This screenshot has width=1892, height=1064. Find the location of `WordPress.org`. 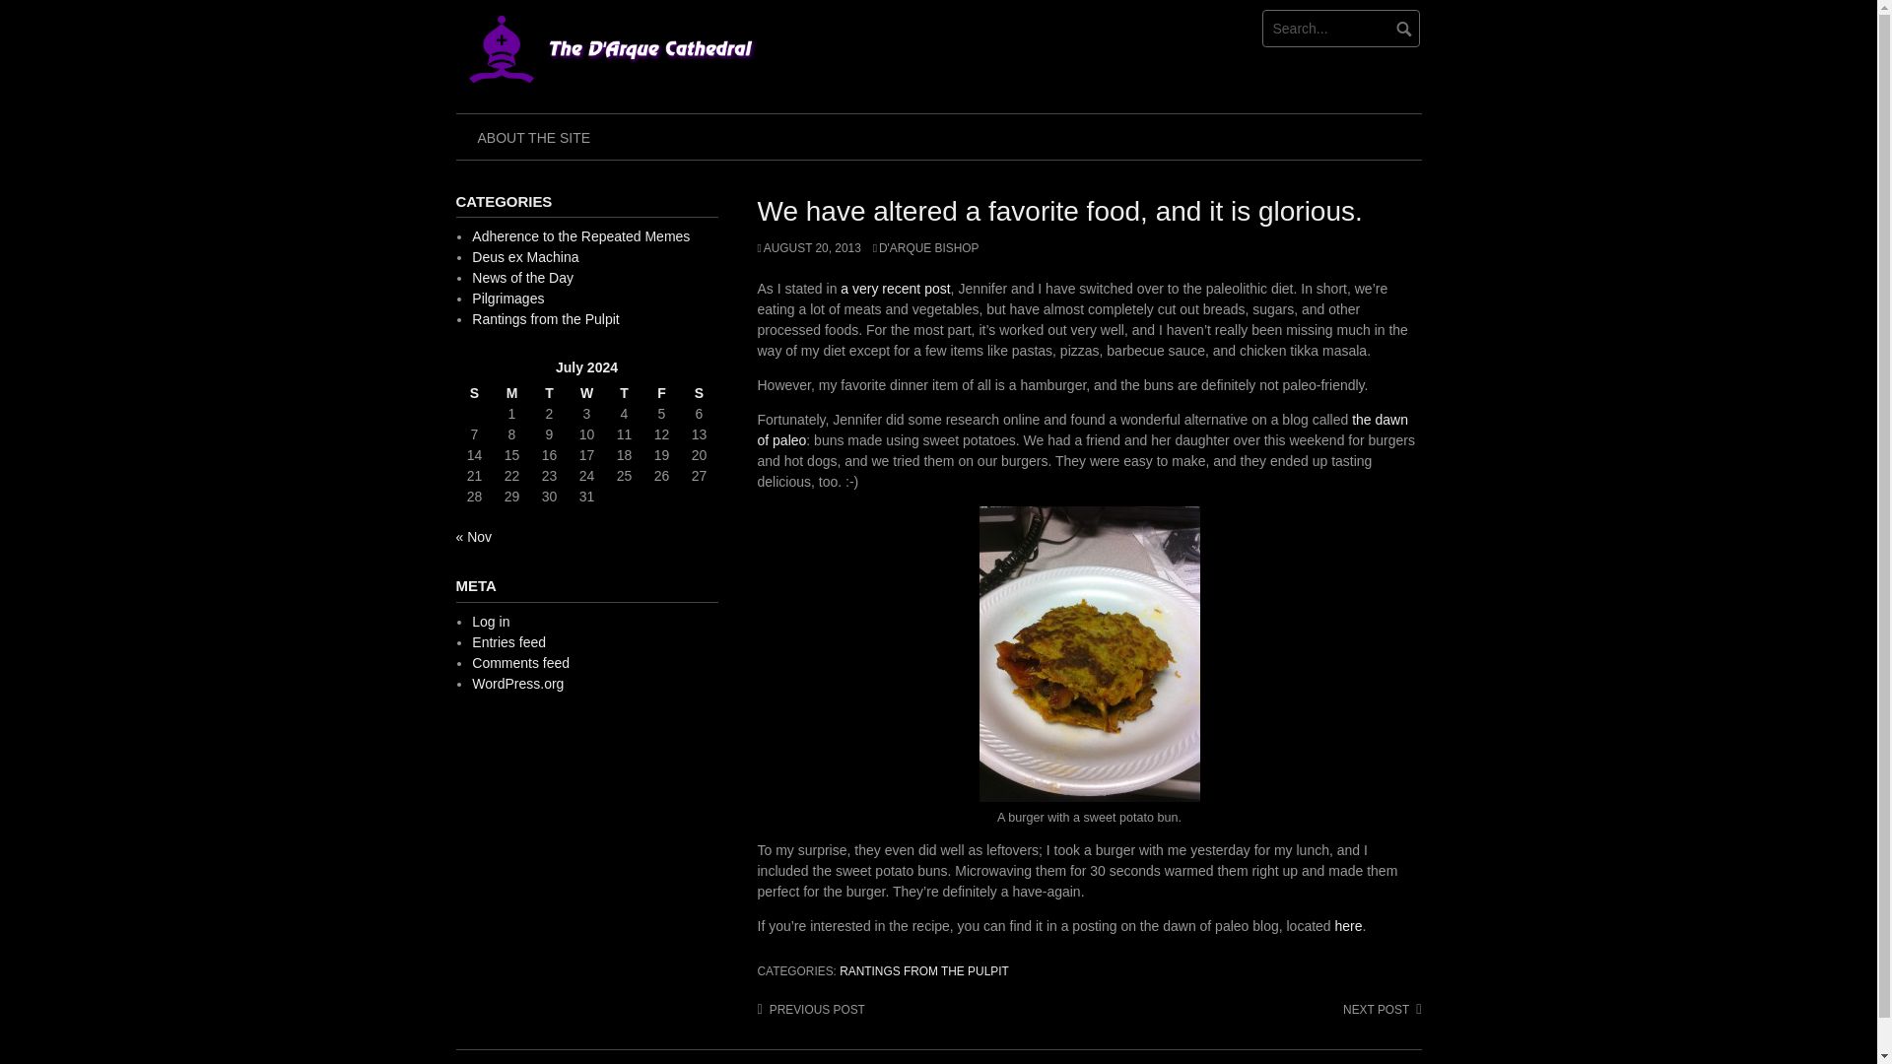

WordPress.org is located at coordinates (517, 684).